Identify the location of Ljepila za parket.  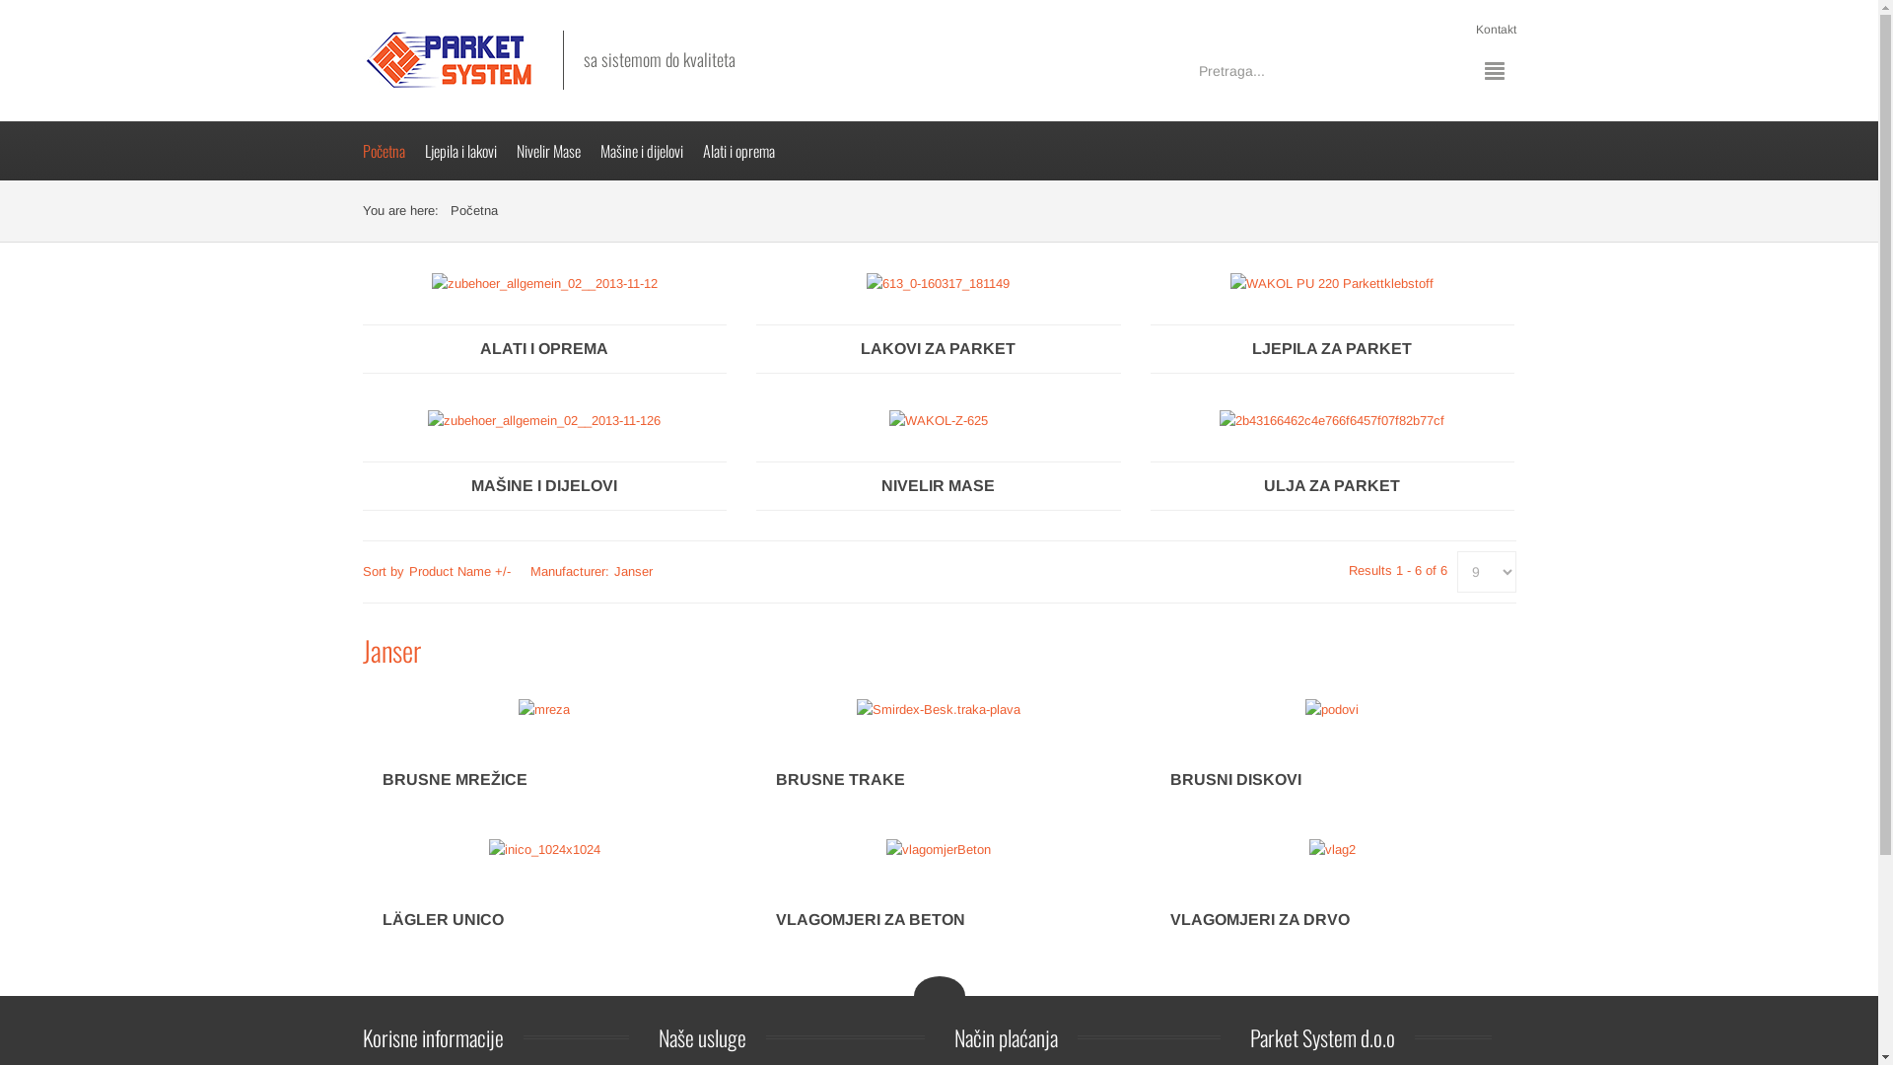
(1332, 282).